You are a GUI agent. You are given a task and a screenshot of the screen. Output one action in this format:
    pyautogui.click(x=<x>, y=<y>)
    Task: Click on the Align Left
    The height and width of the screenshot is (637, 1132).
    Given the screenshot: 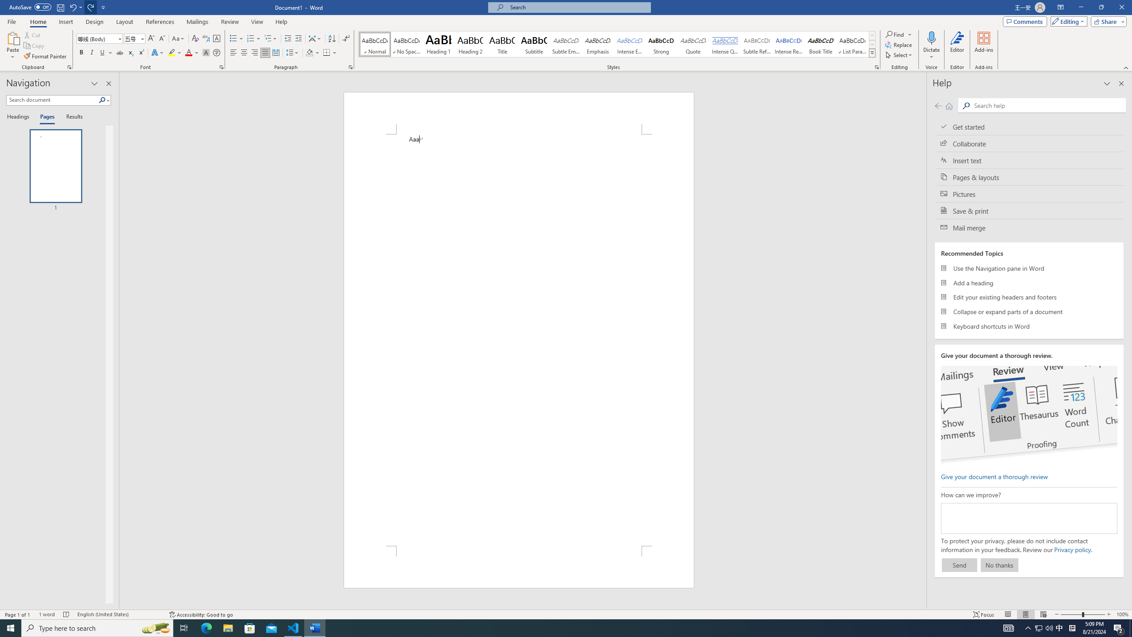 What is the action you would take?
    pyautogui.click(x=233, y=53)
    